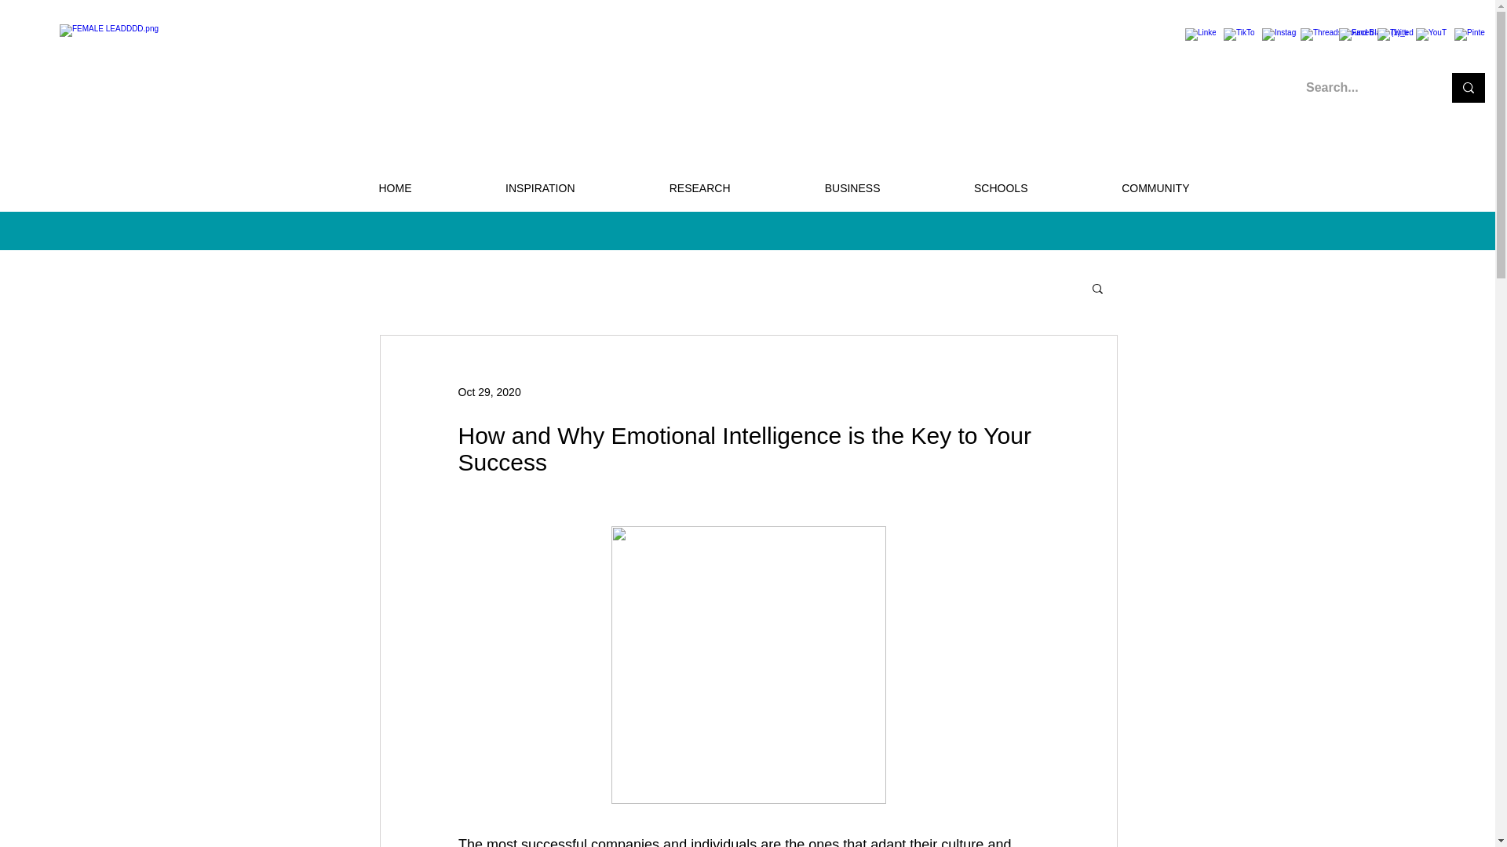 This screenshot has width=1507, height=847. I want to click on INSPIRATION, so click(505, 188).